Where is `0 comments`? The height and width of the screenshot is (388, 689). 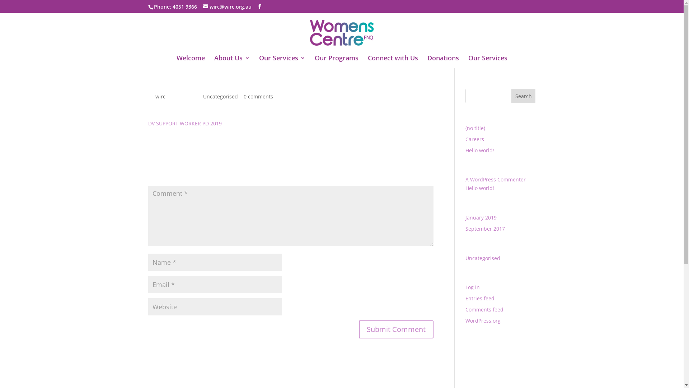 0 comments is located at coordinates (258, 96).